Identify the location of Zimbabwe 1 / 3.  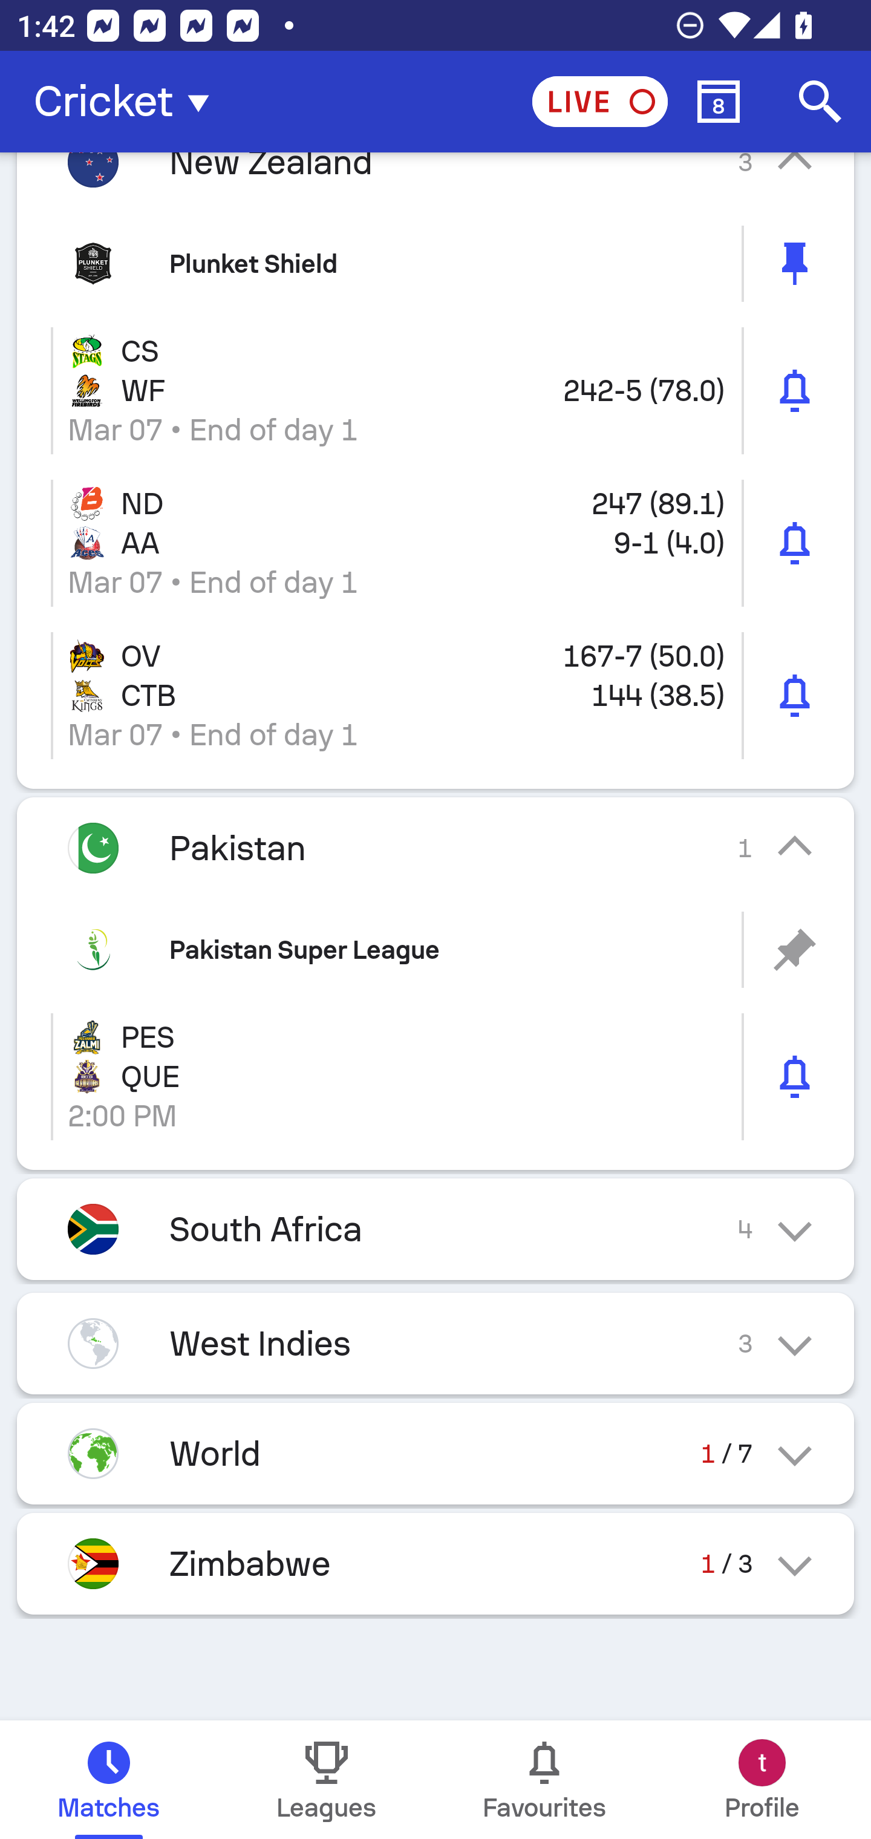
(435, 1564).